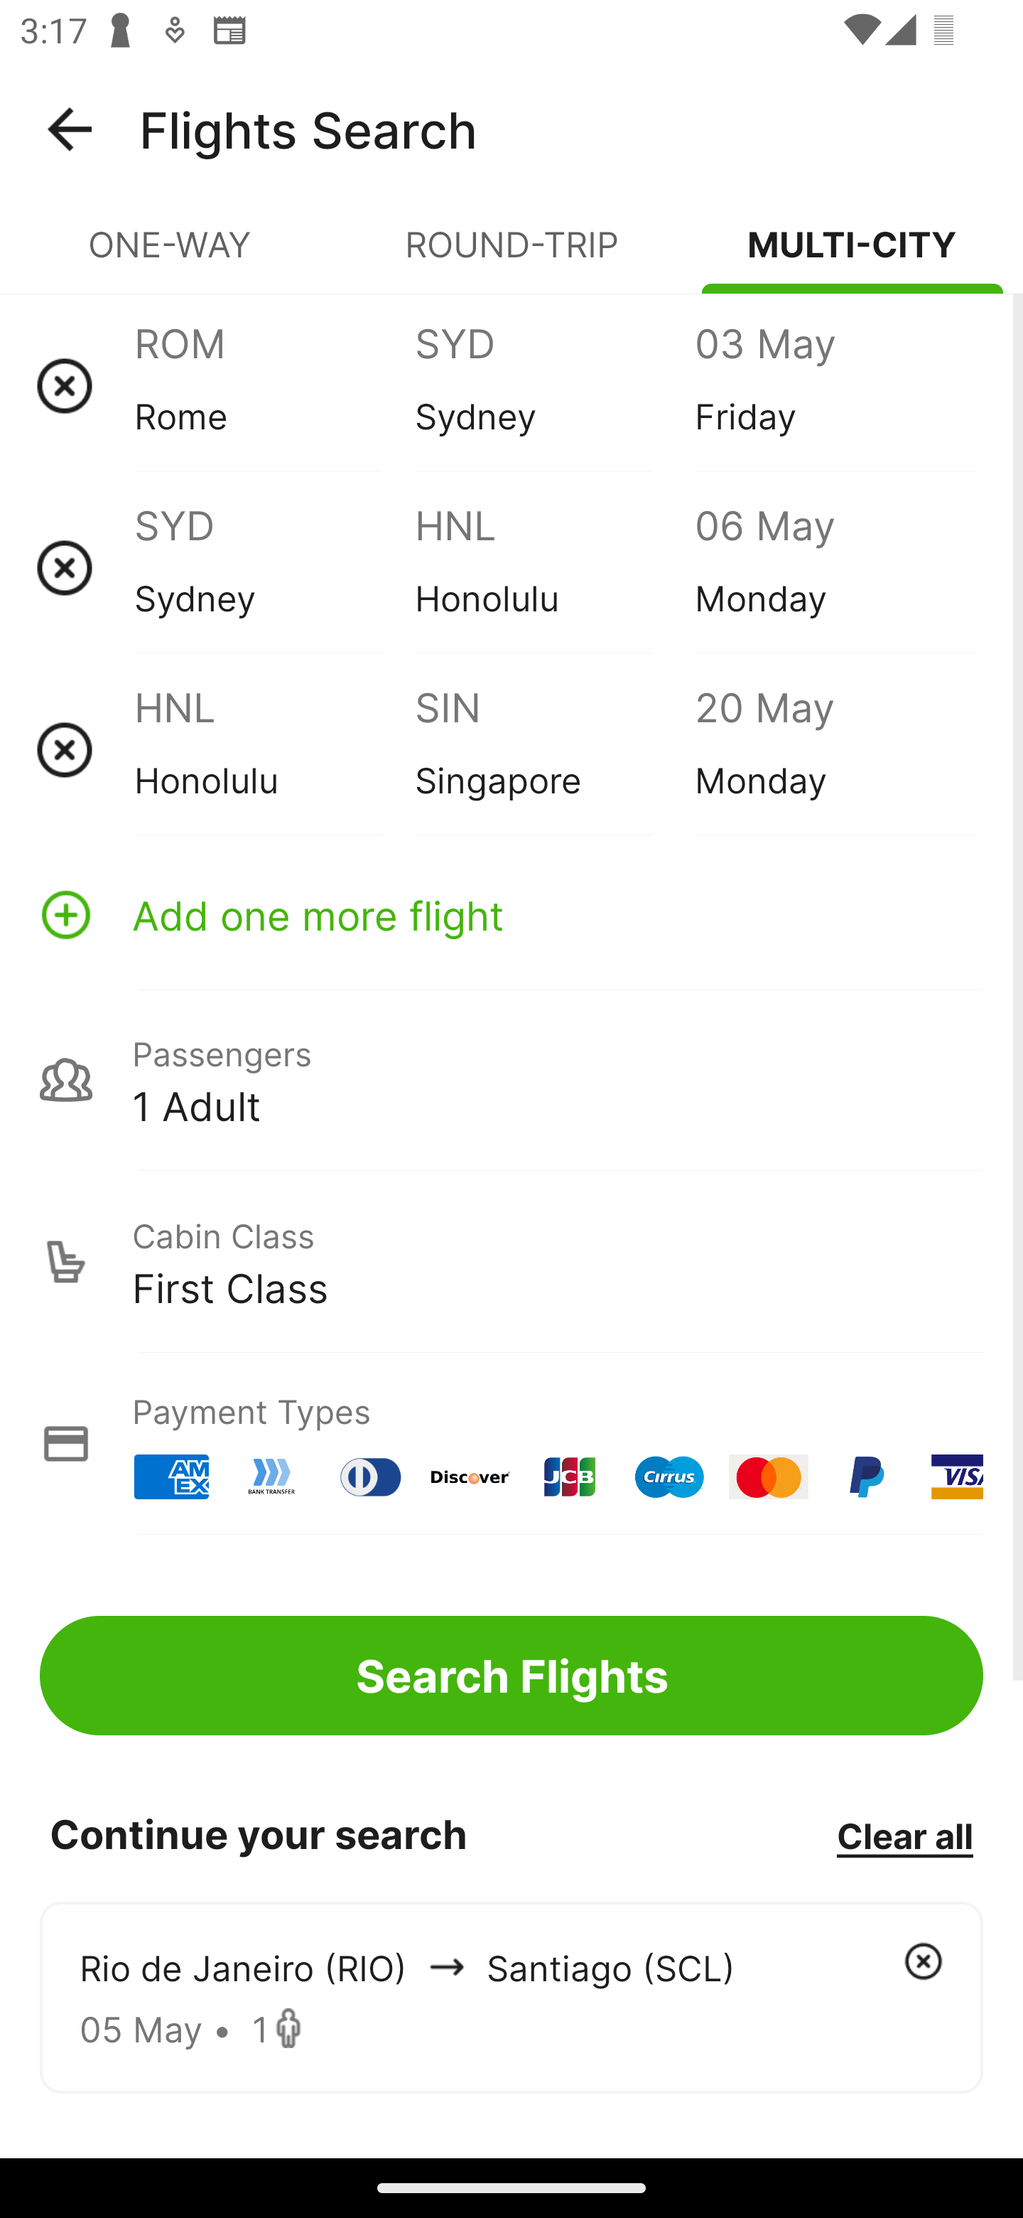 This screenshot has height=2218, width=1023. I want to click on 06 May Monday, so click(834, 567).